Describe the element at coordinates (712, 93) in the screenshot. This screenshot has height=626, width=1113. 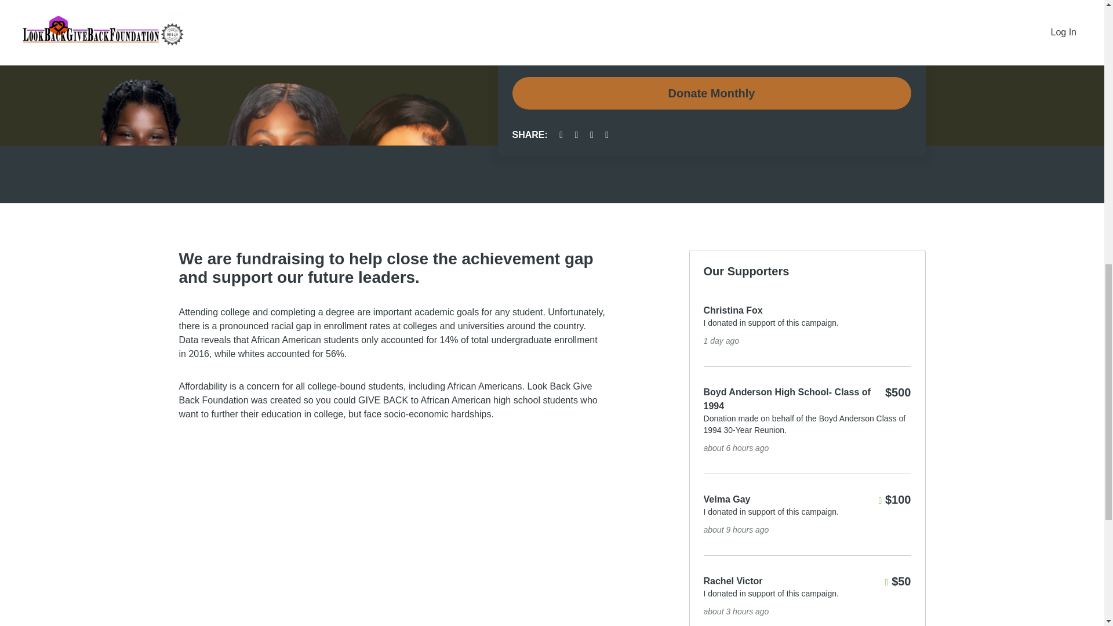
I see `Donate Monthly` at that location.